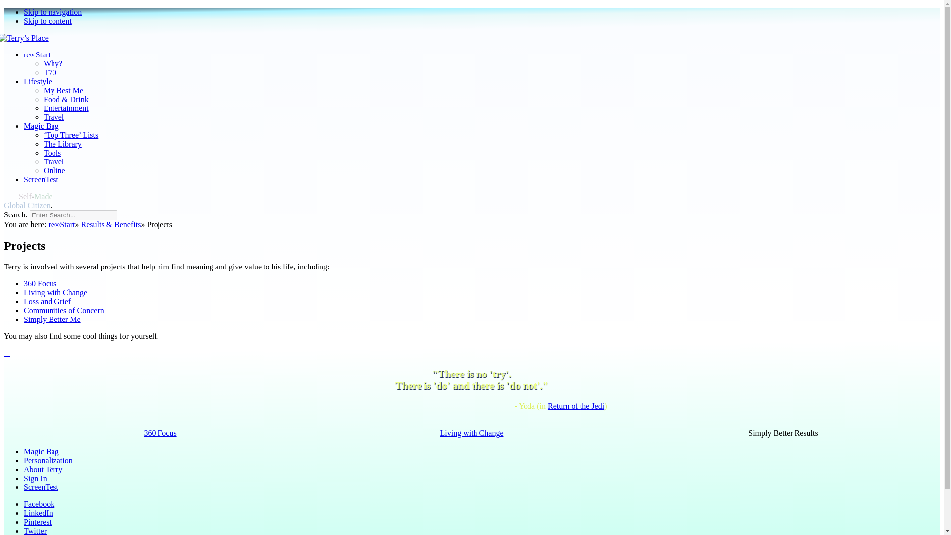 This screenshot has width=951, height=535. What do you see at coordinates (39, 504) in the screenshot?
I see `Facebook` at bounding box center [39, 504].